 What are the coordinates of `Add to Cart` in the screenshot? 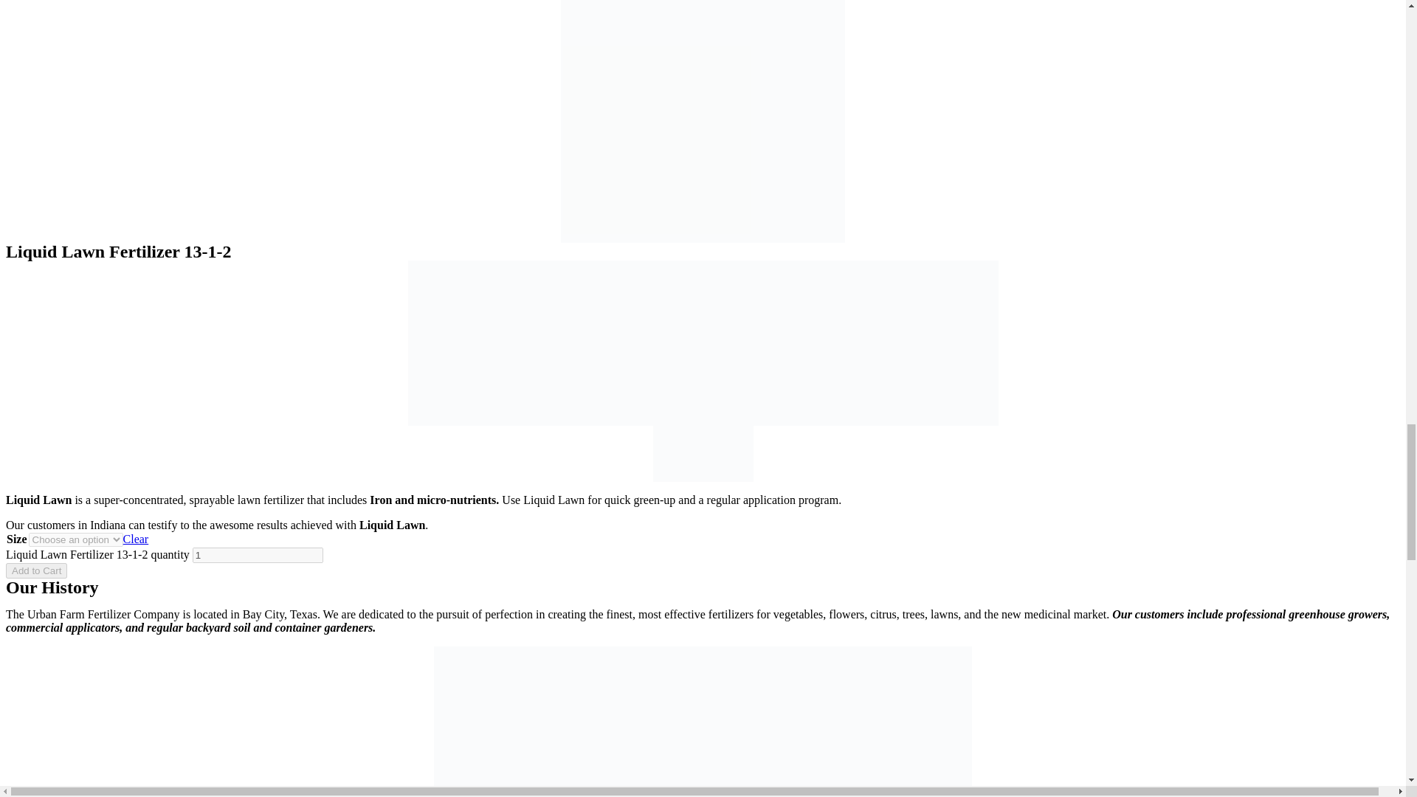 It's located at (35, 570).